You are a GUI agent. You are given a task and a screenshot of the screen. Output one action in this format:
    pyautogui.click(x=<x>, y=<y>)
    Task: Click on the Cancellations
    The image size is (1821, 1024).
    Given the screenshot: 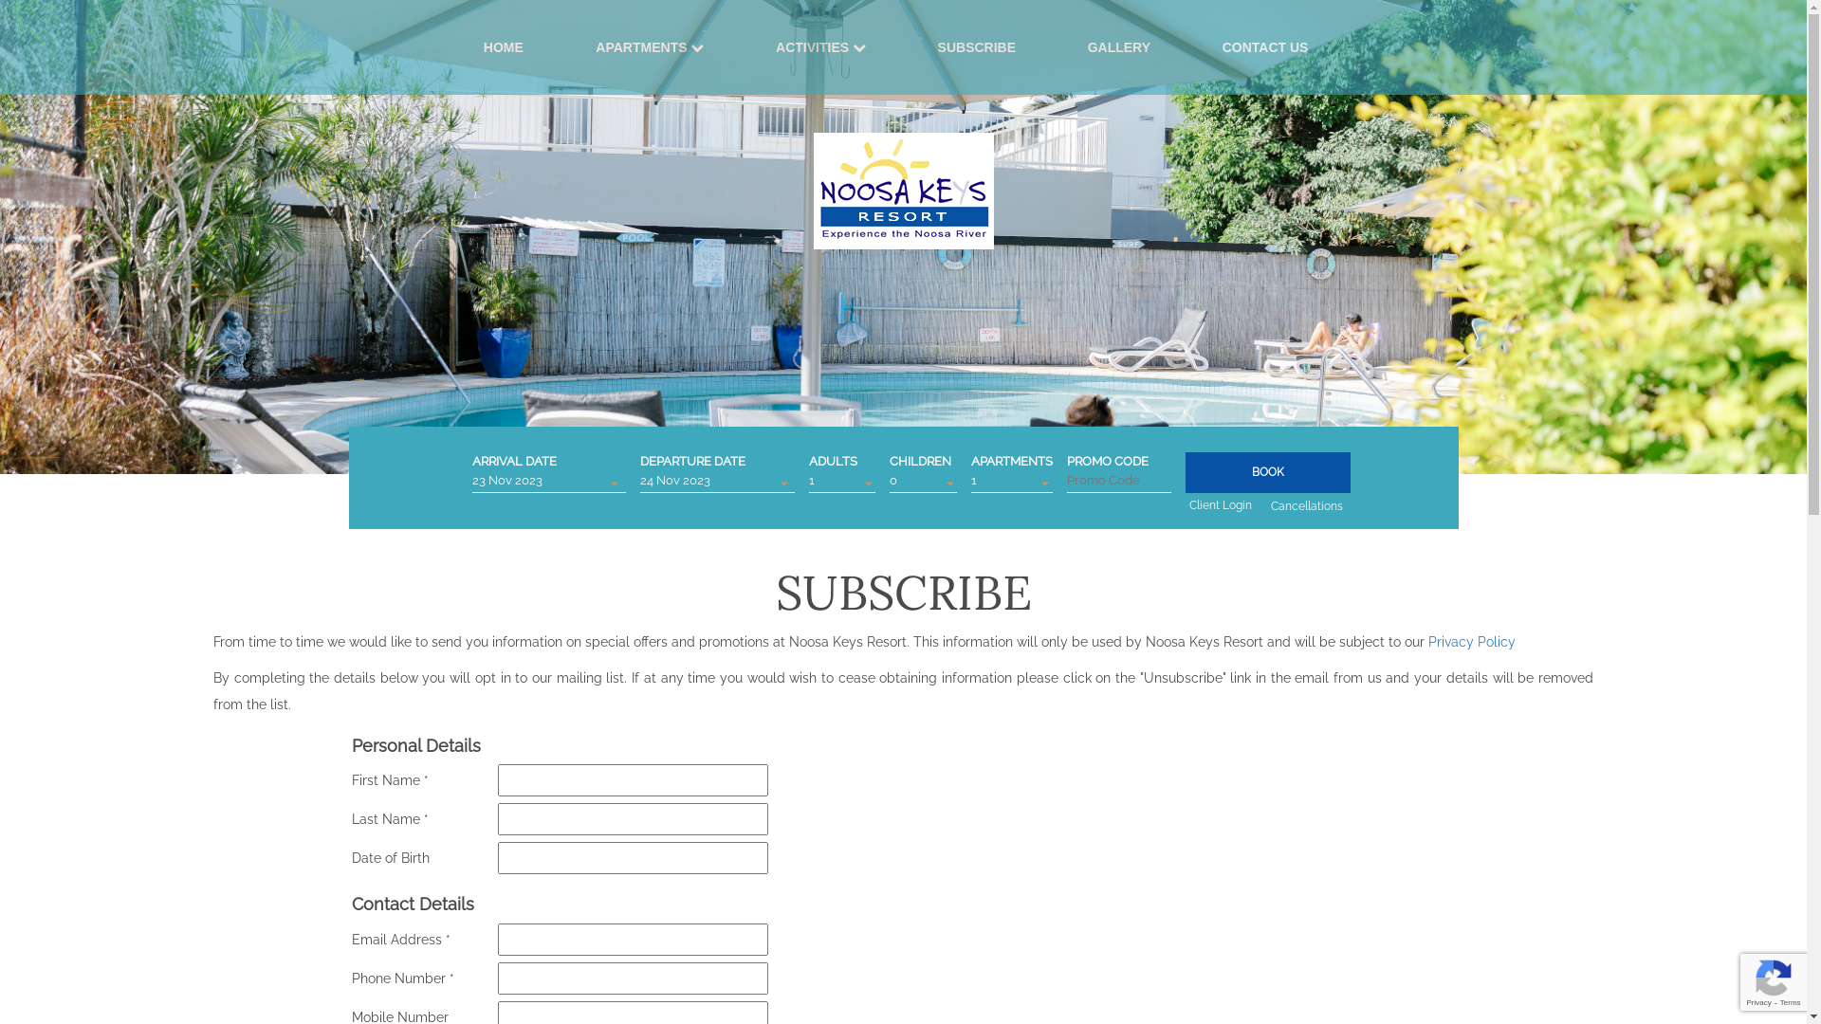 What is the action you would take?
    pyautogui.click(x=1307, y=506)
    